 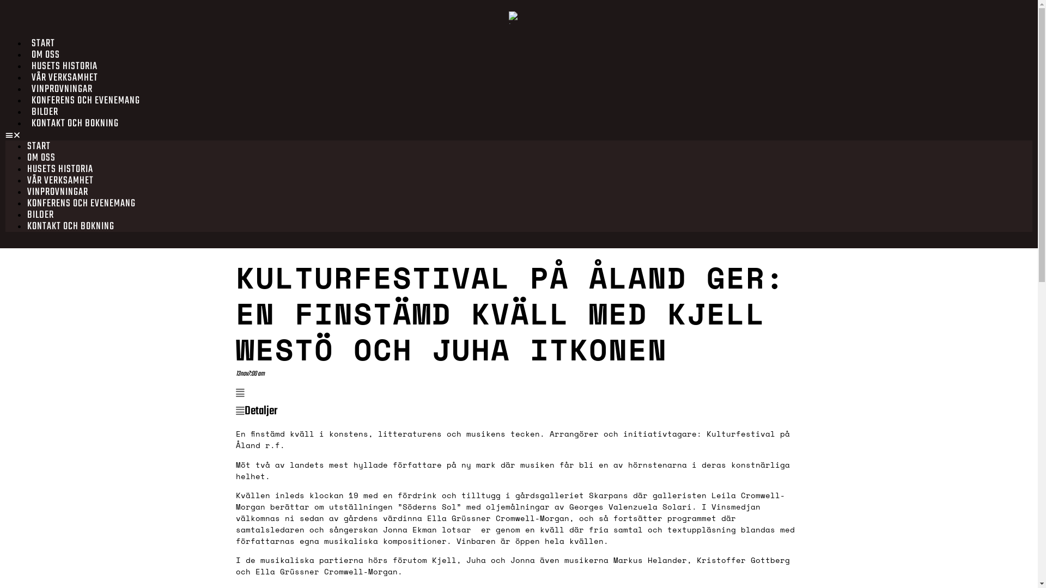 I want to click on HUSETS HISTORIA, so click(x=64, y=66).